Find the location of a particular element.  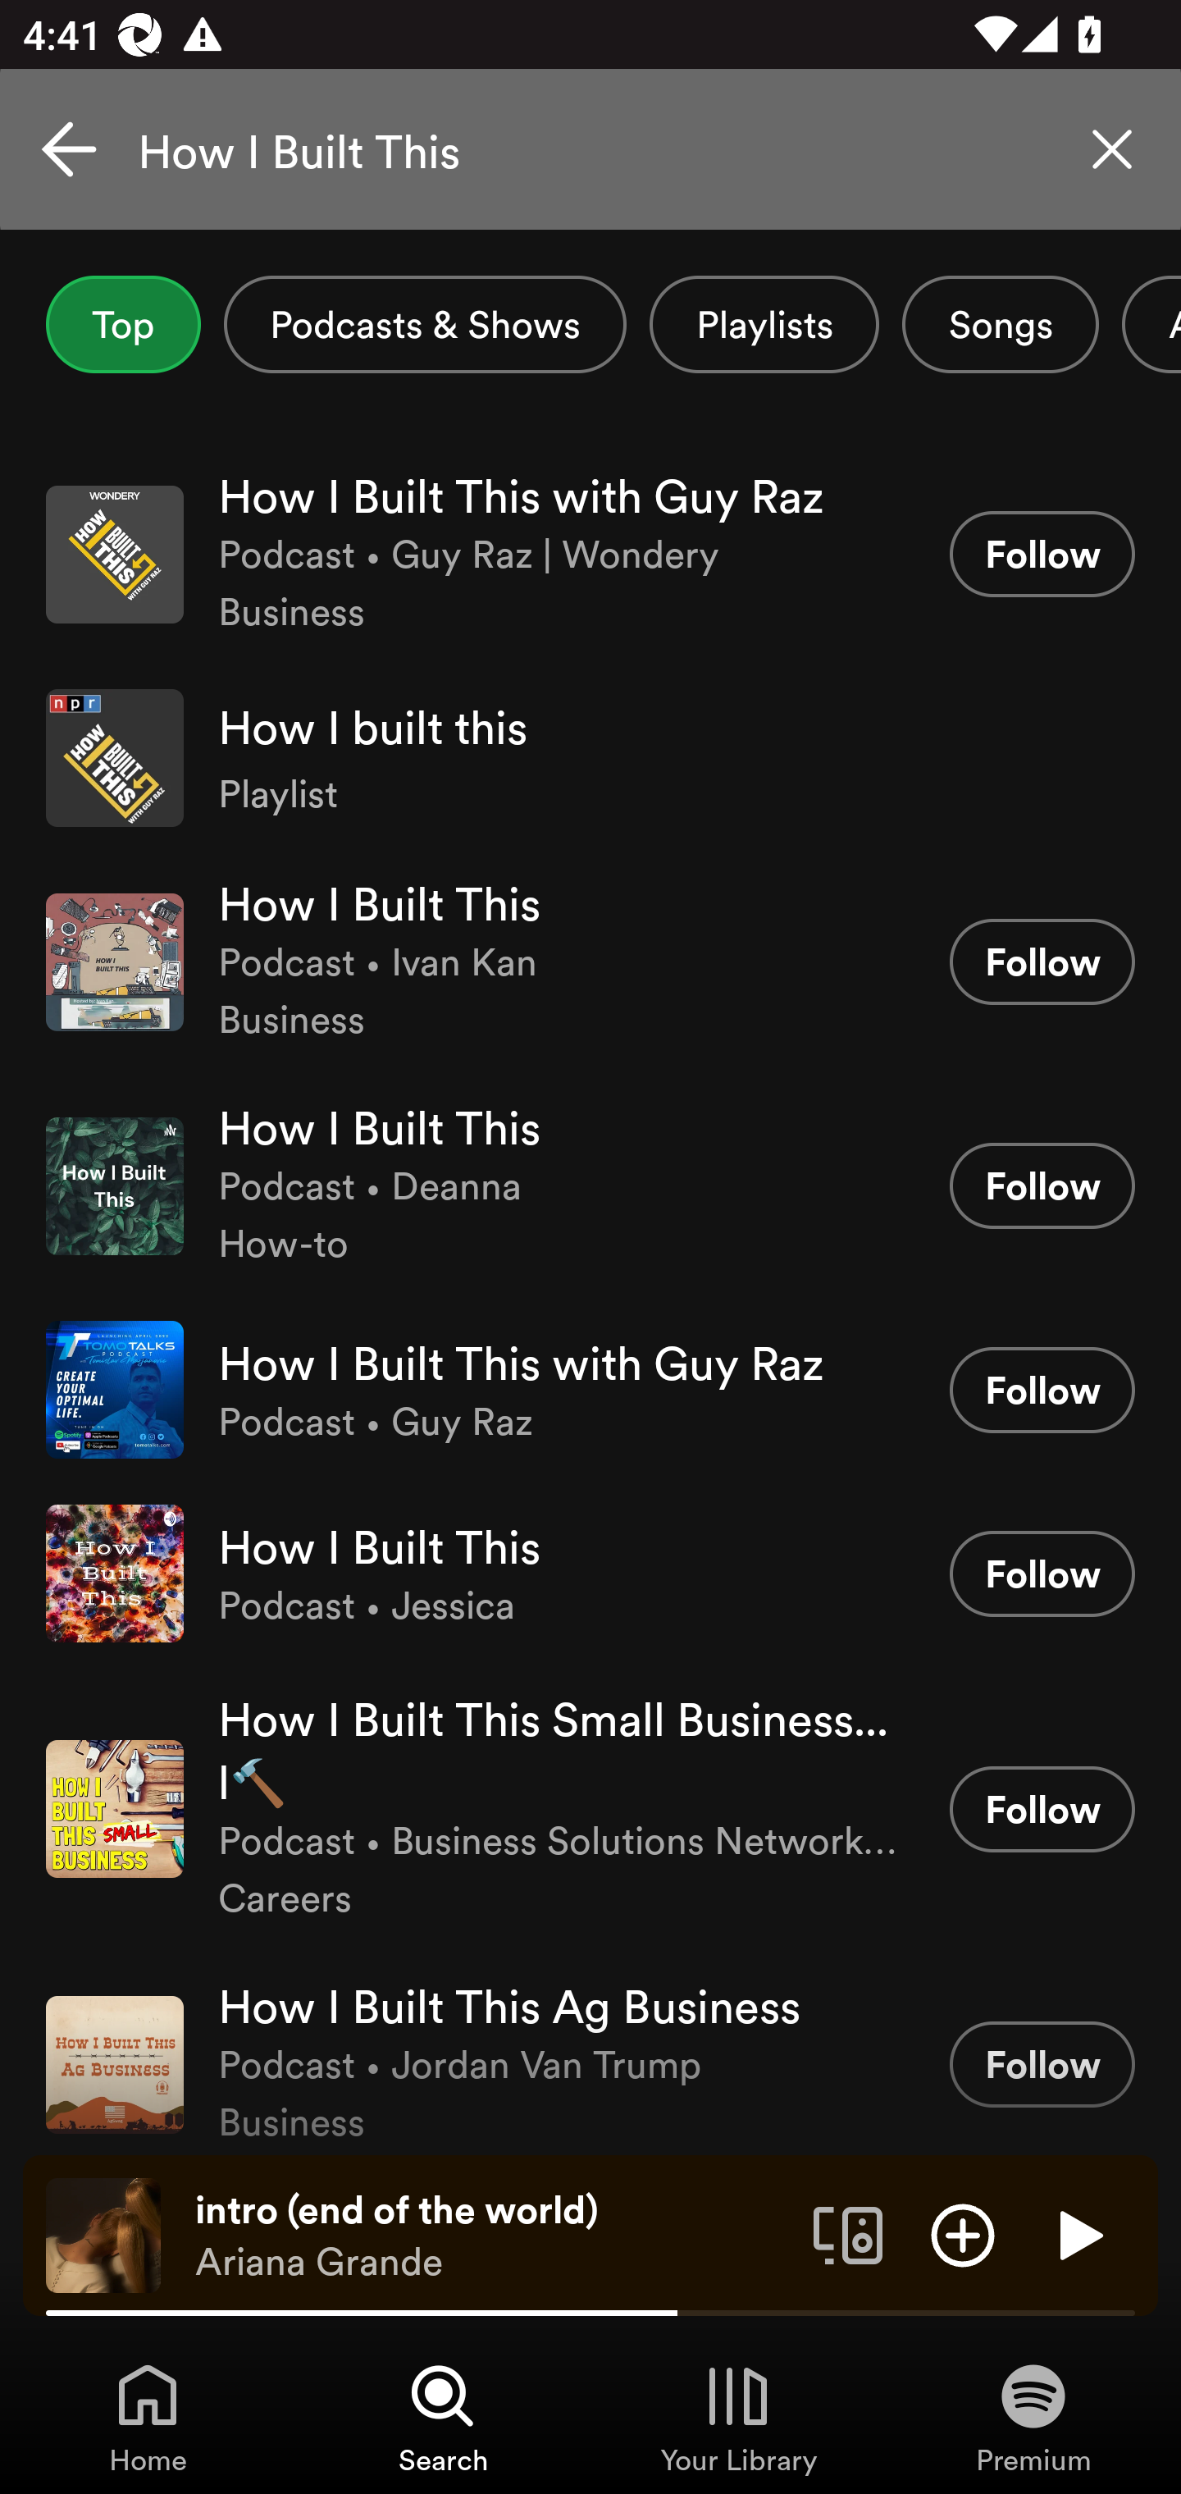

intro (end of the world) Ariana Grande is located at coordinates (492, 2236).